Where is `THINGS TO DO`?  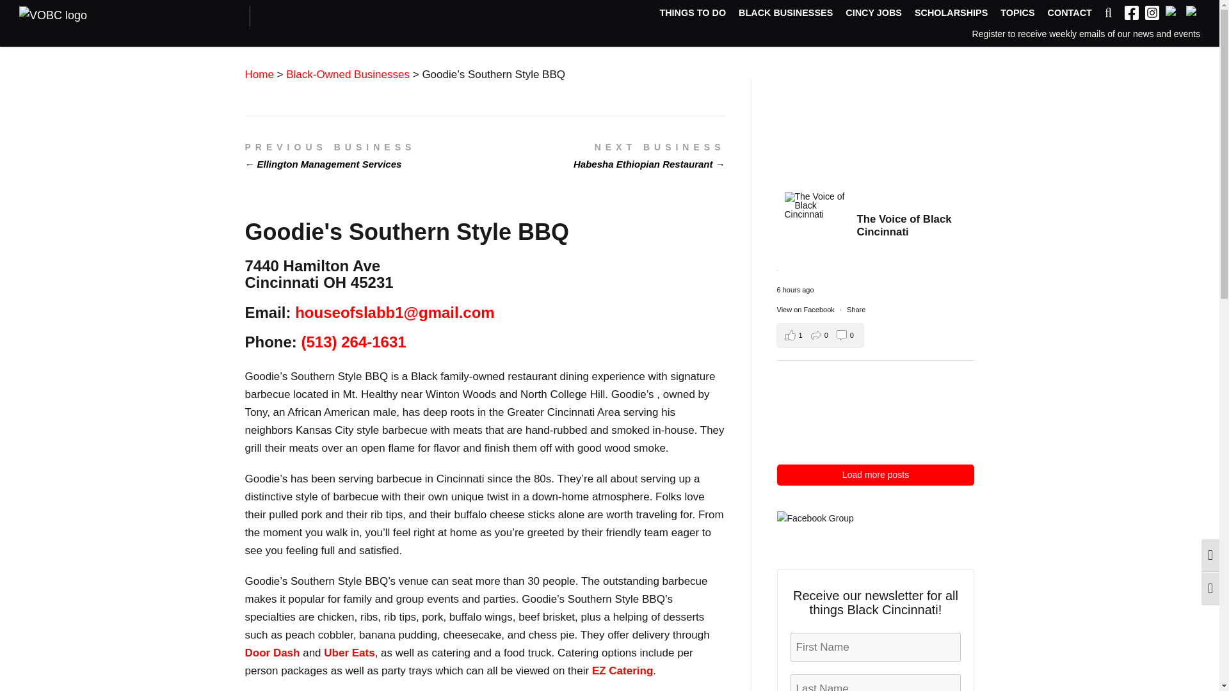
THINGS TO DO is located at coordinates (693, 13).